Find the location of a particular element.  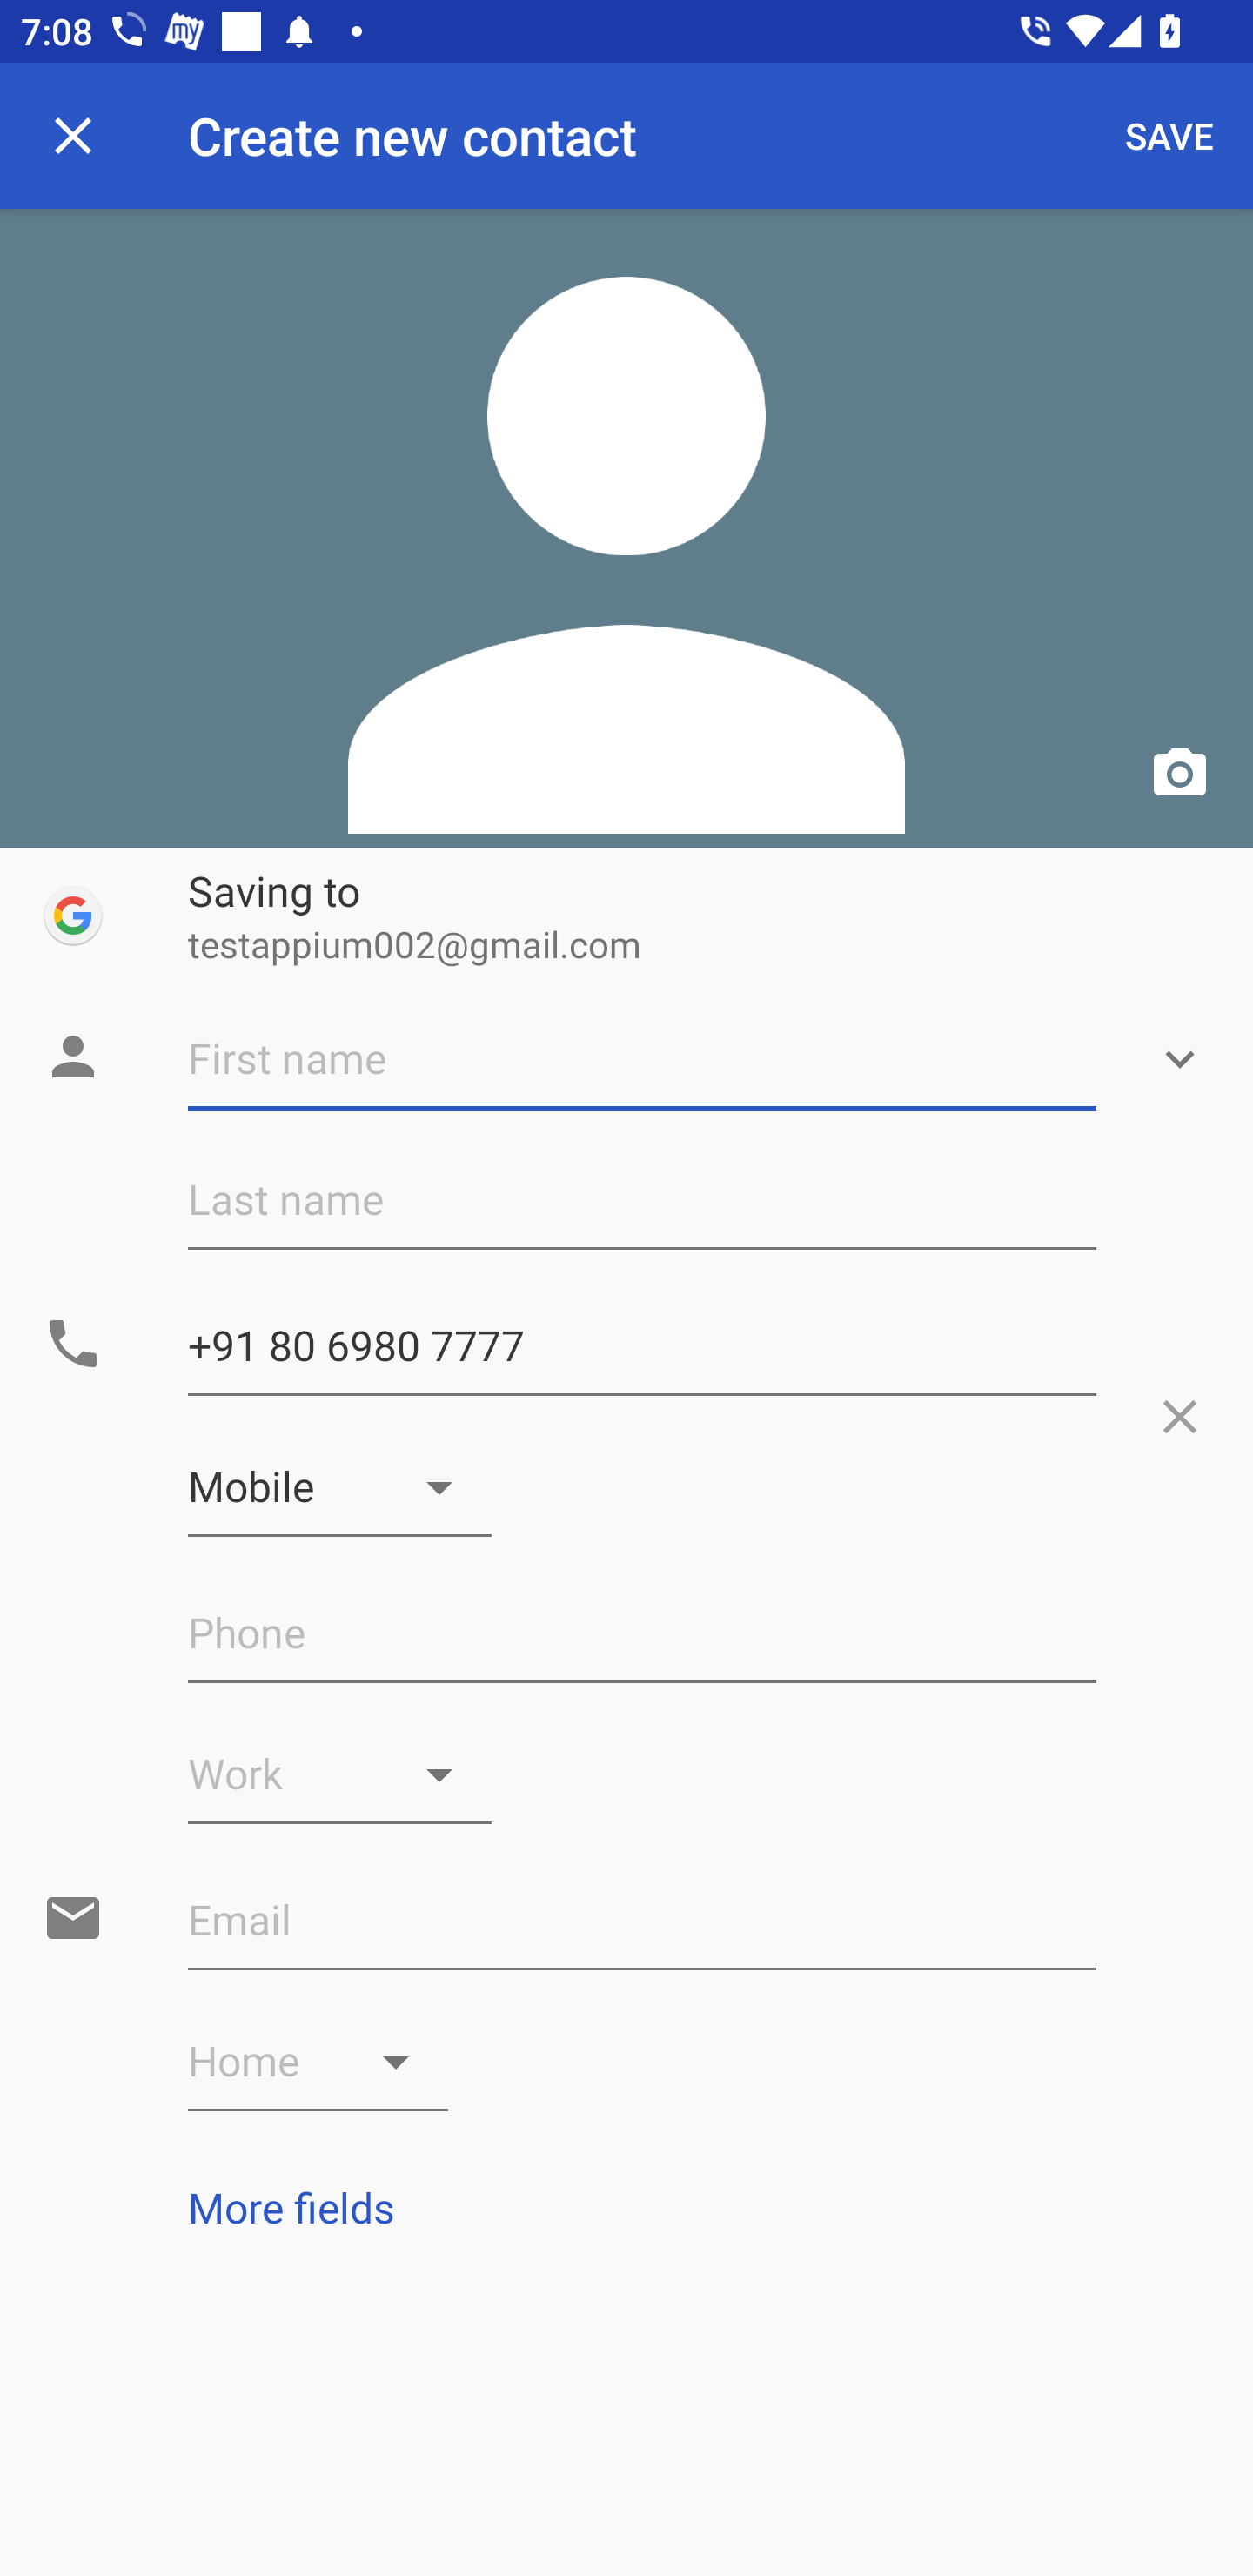

Email Home is located at coordinates (318, 2062).